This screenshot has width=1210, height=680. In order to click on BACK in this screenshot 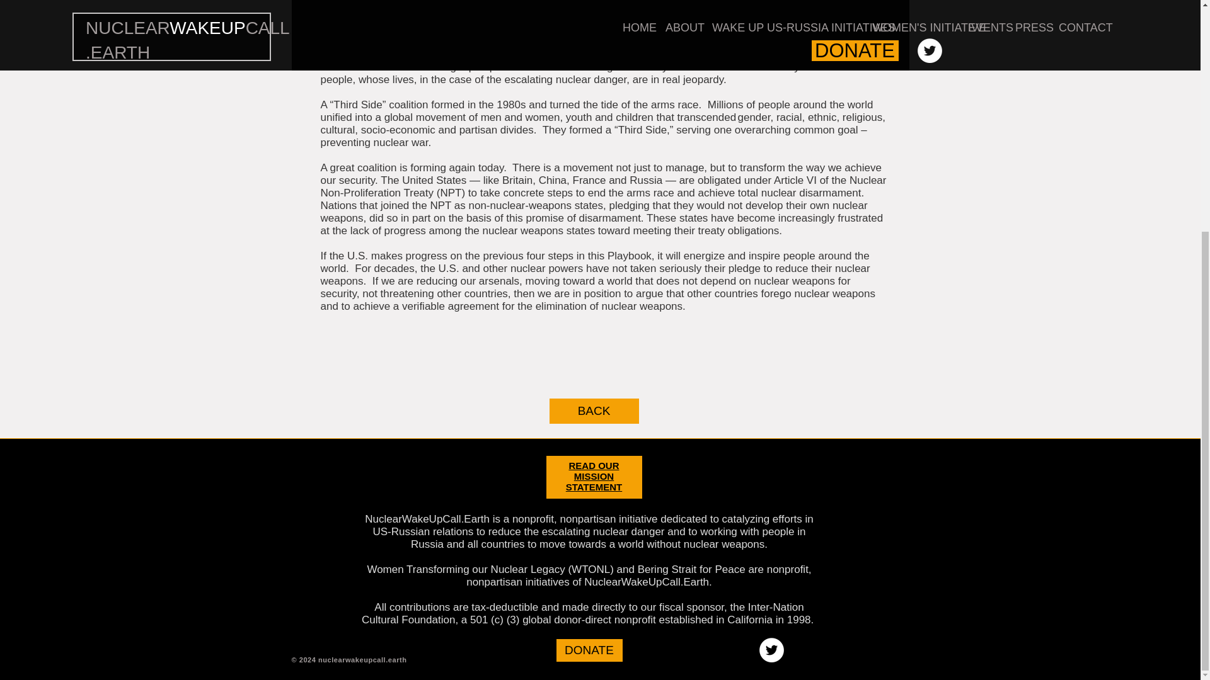, I will do `click(594, 411)`.